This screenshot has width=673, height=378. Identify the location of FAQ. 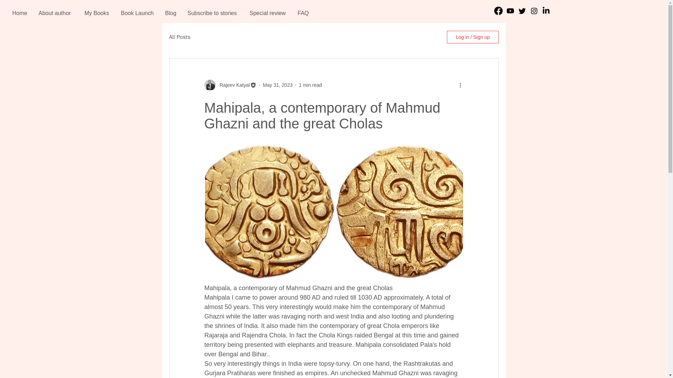
(304, 13).